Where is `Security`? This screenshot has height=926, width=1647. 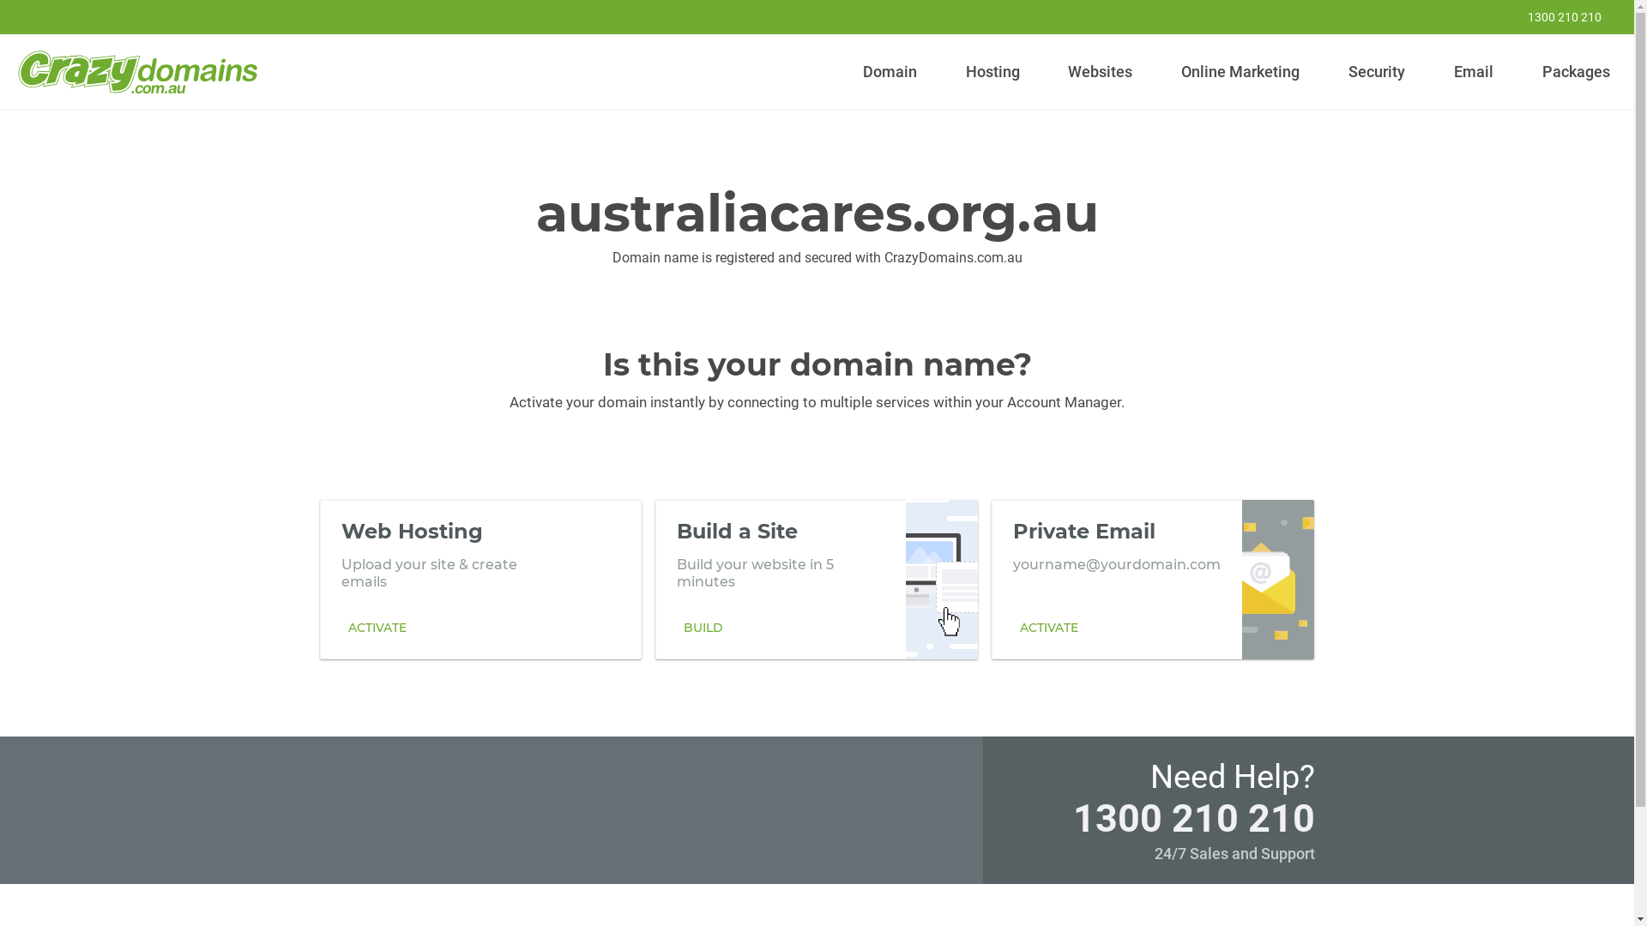
Security is located at coordinates (1378, 72).